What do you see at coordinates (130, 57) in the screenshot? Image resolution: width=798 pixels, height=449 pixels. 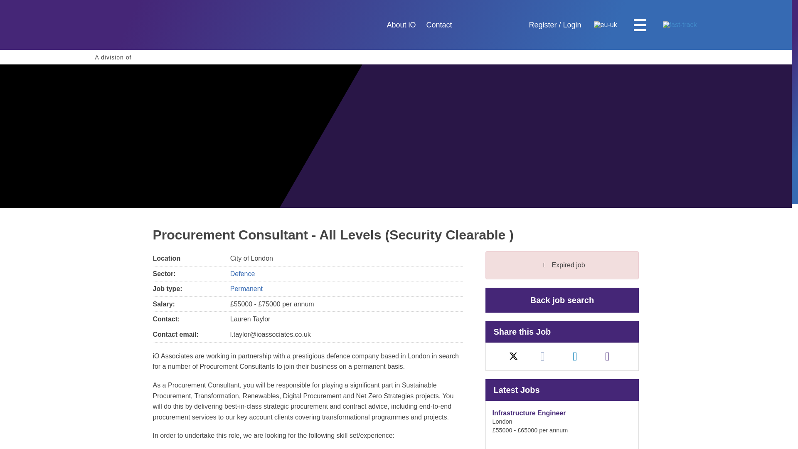 I see `Register` at bounding box center [130, 57].